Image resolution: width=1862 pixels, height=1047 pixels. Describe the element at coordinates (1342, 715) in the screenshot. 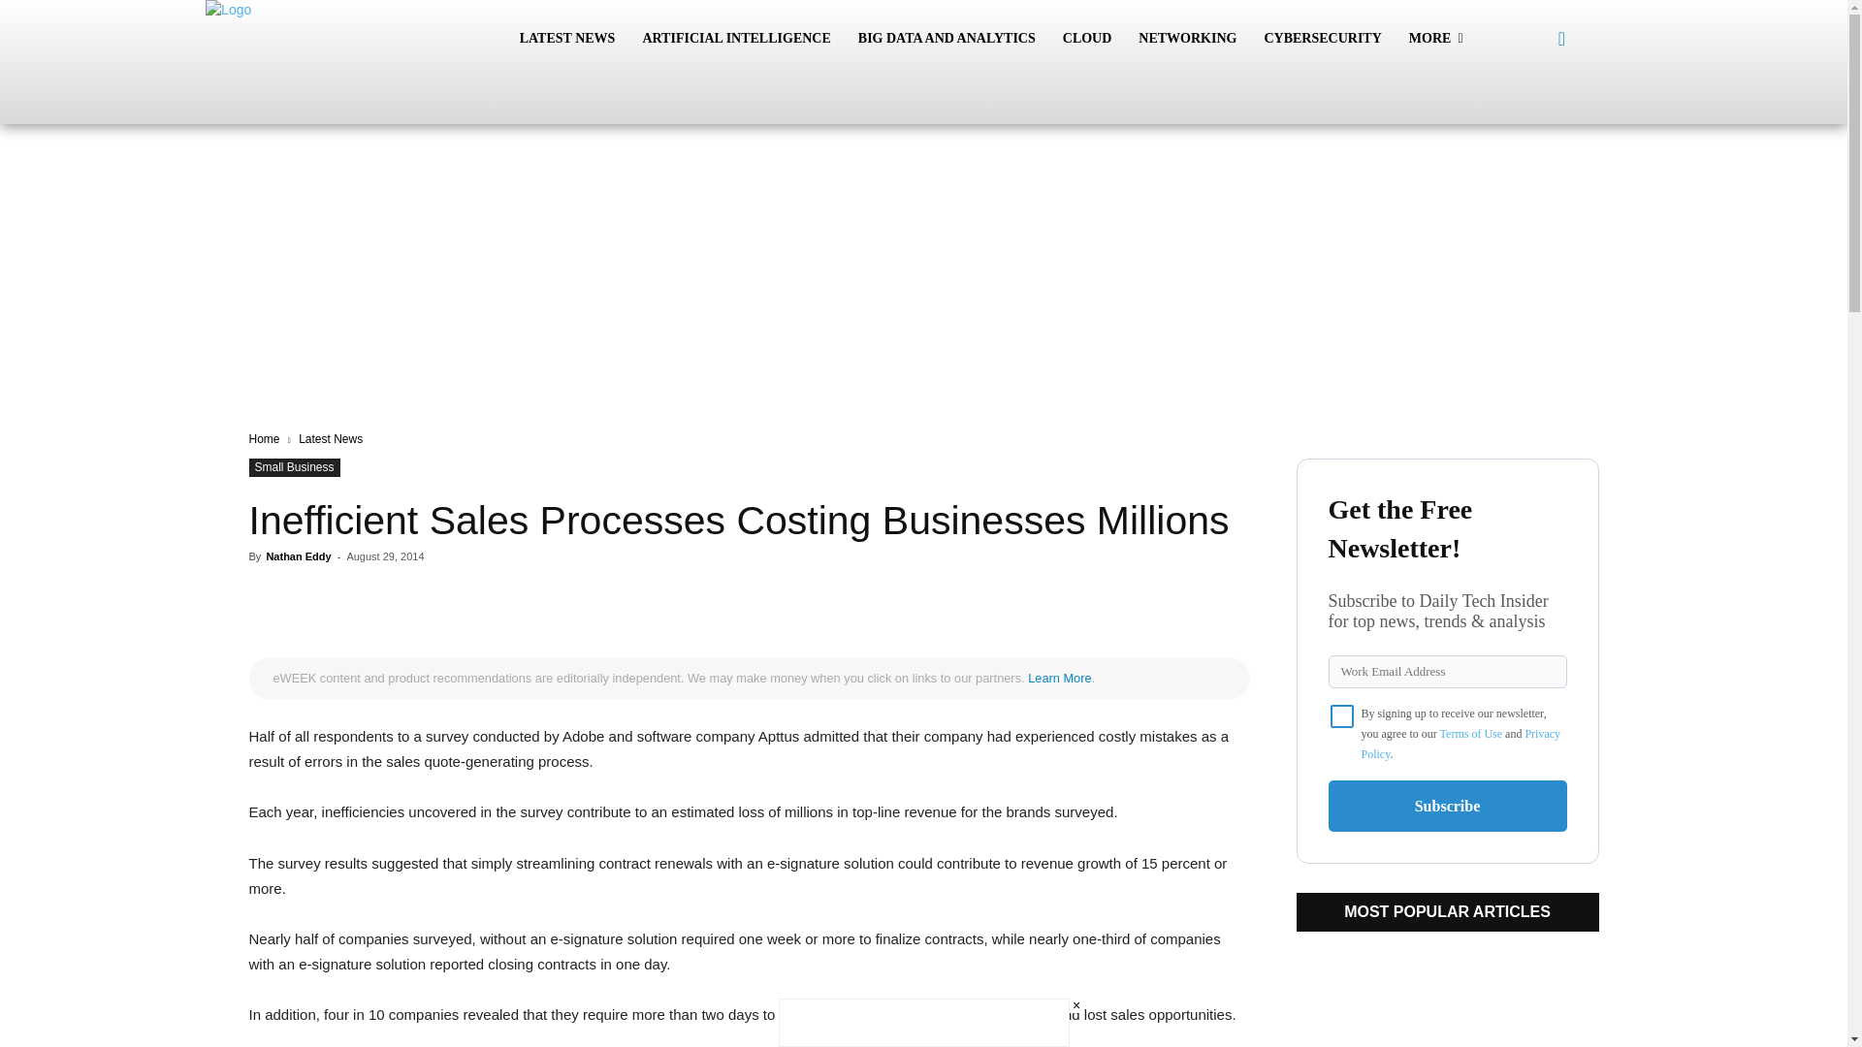

I see `on` at that location.